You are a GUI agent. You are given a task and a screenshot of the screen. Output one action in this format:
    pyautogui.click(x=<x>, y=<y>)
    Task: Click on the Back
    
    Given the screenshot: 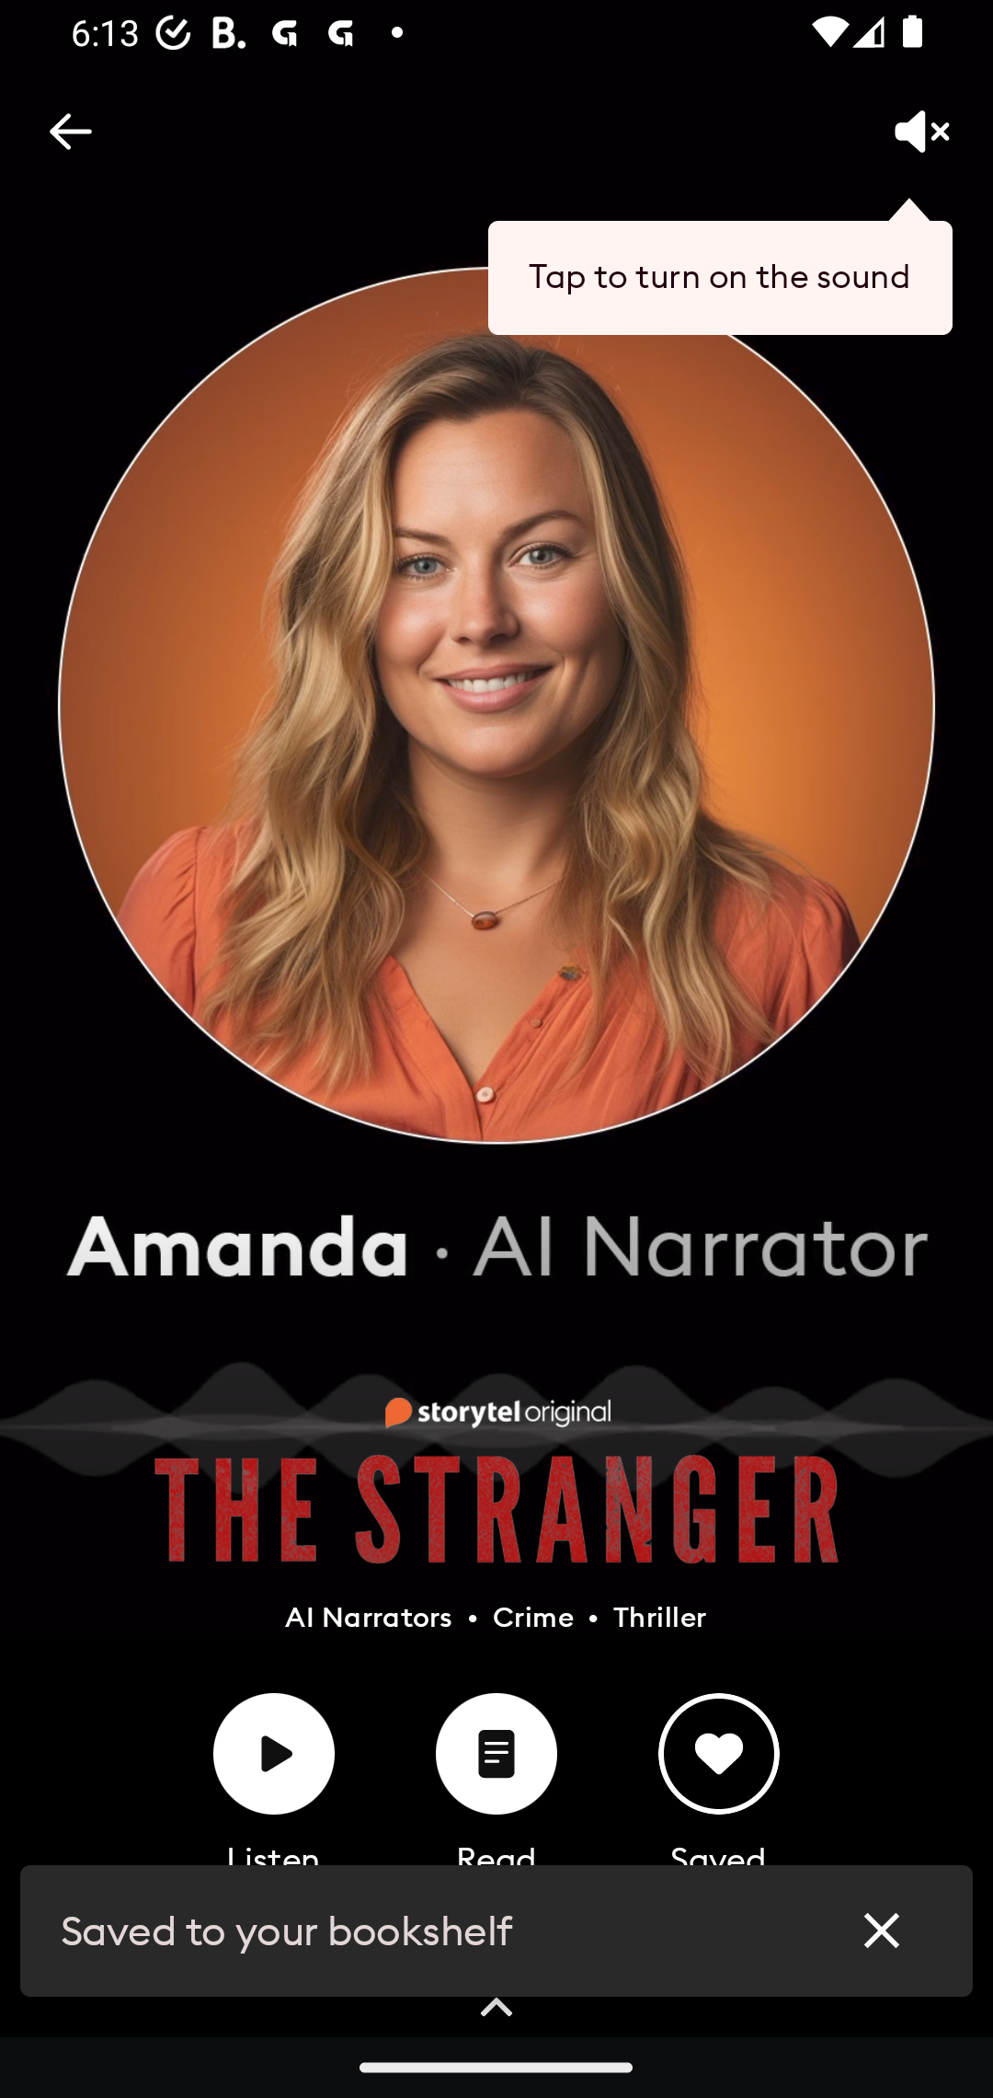 What is the action you would take?
    pyautogui.click(x=70, y=132)
    